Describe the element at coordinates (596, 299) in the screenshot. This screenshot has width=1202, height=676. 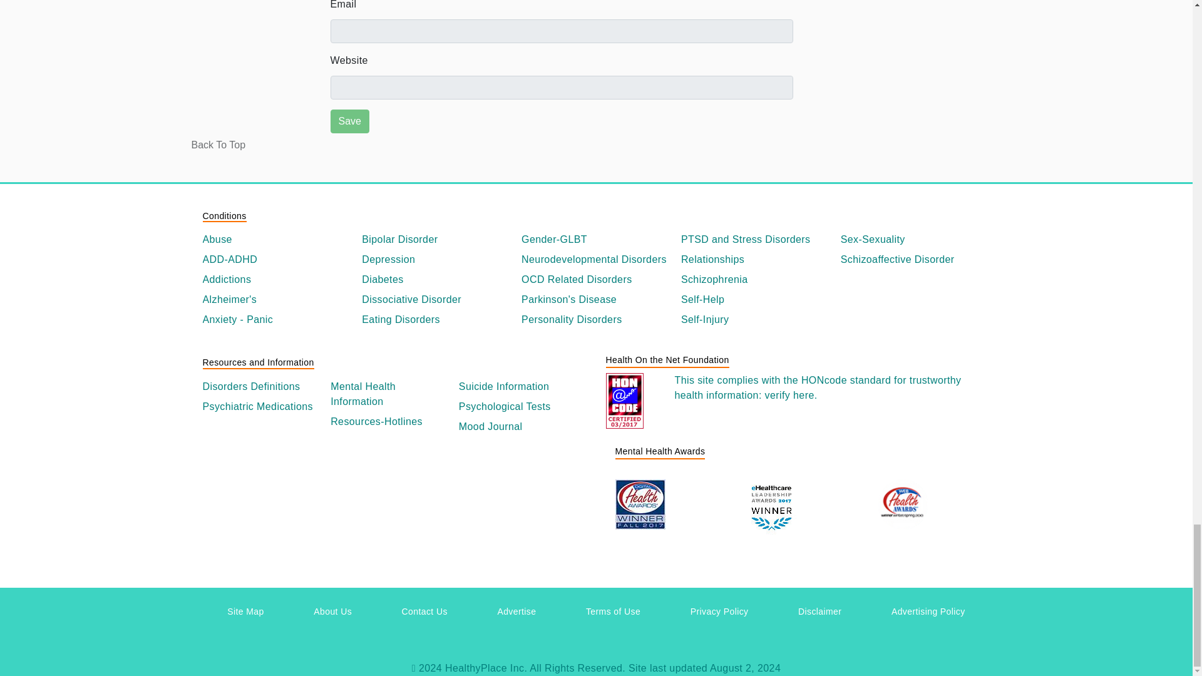
I see `Parkinson's Disease Information Articles` at that location.